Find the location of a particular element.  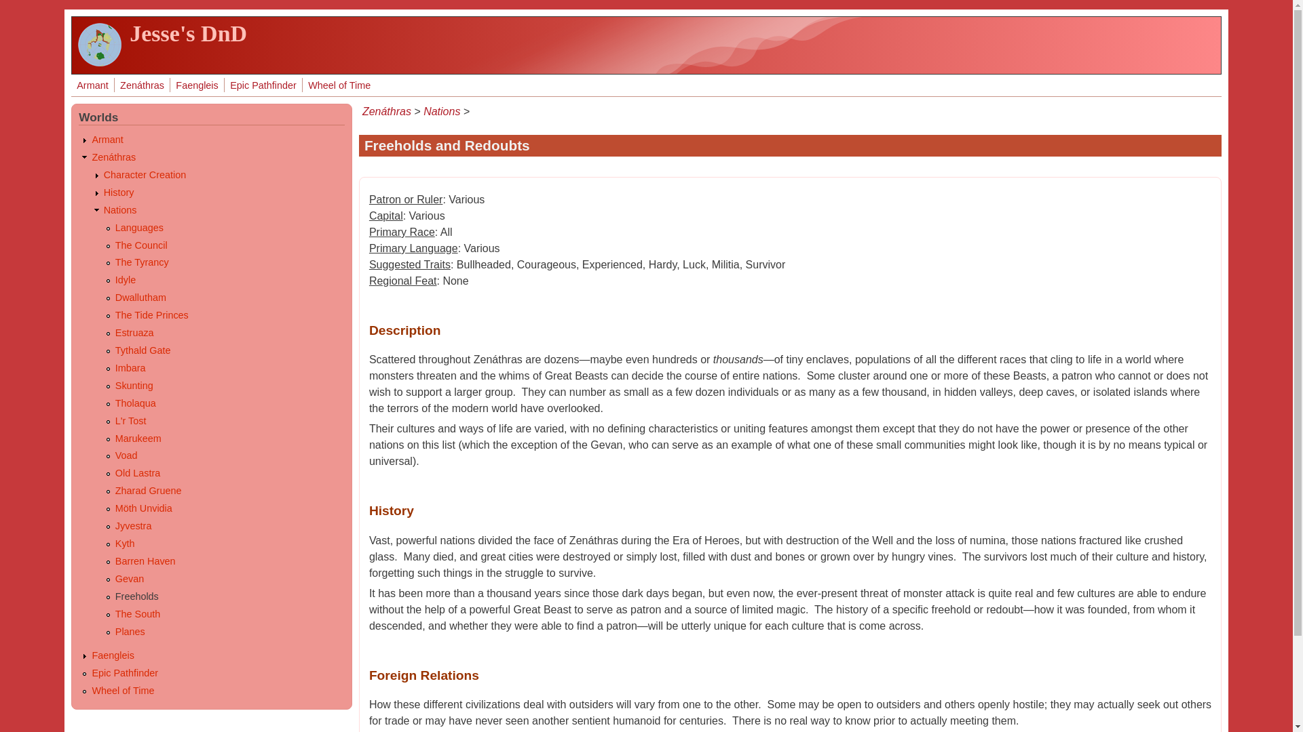

Armant is located at coordinates (92, 85).